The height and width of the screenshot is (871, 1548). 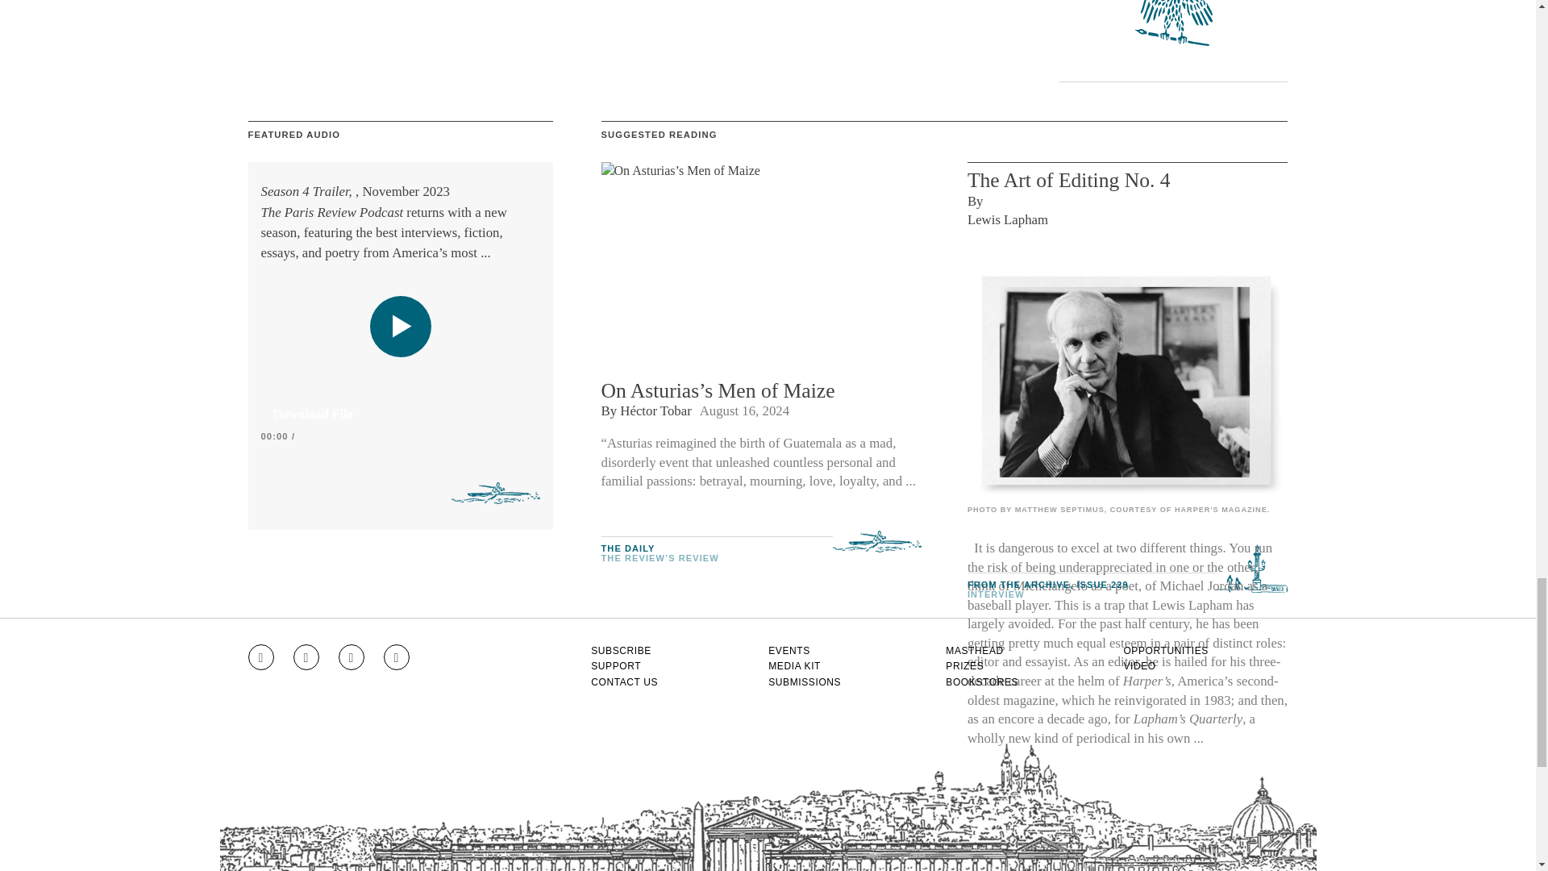 What do you see at coordinates (1127, 381) in the screenshot?
I see `undefined` at bounding box center [1127, 381].